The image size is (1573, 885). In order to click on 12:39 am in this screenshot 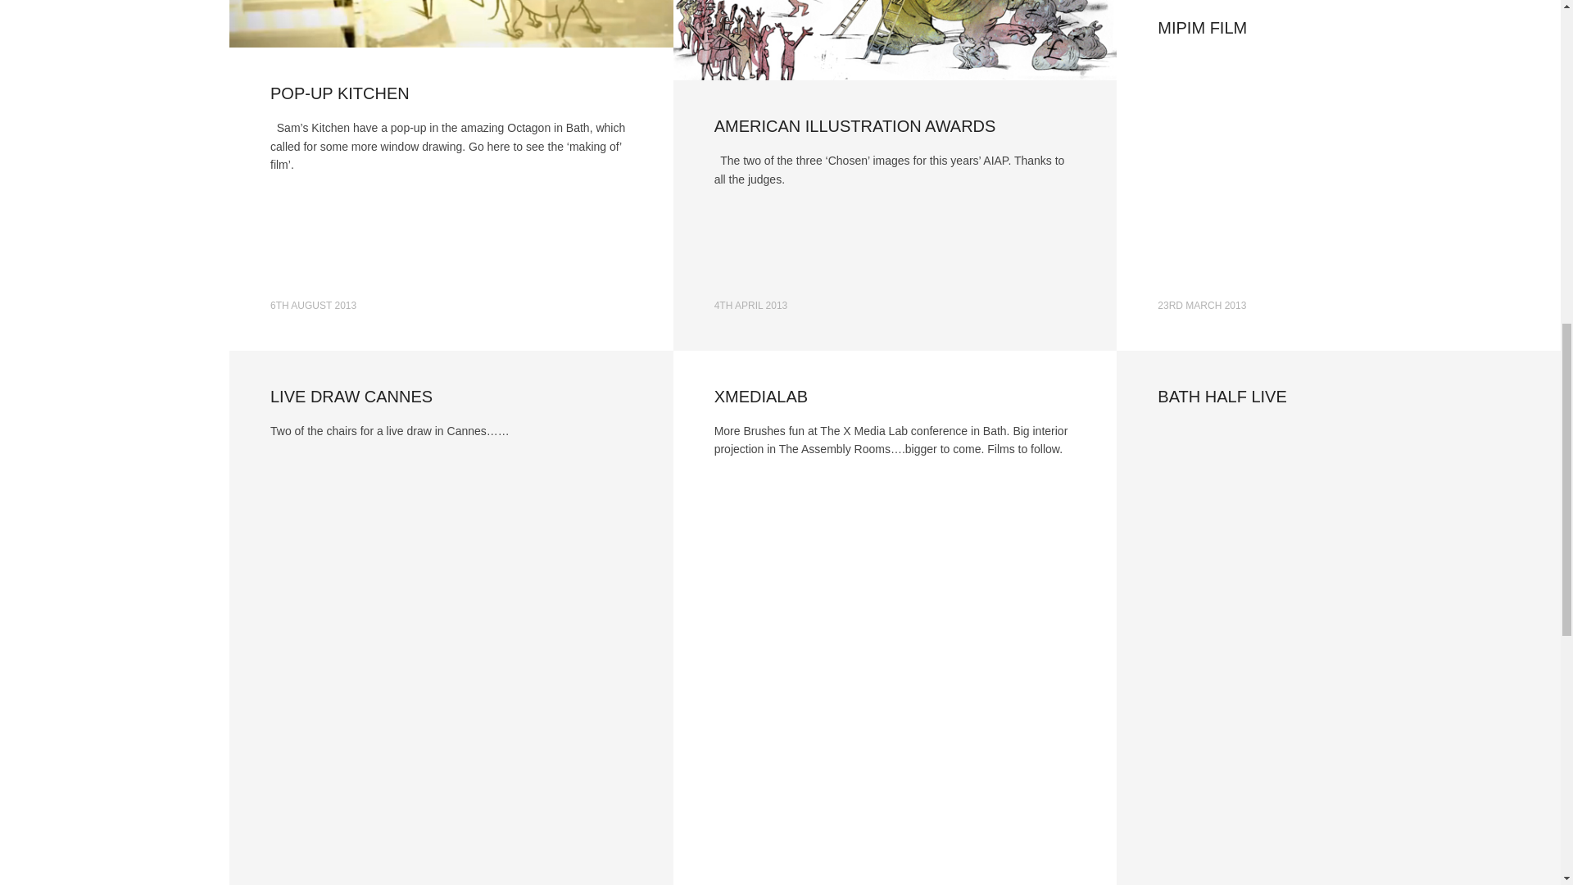, I will do `click(313, 306)`.